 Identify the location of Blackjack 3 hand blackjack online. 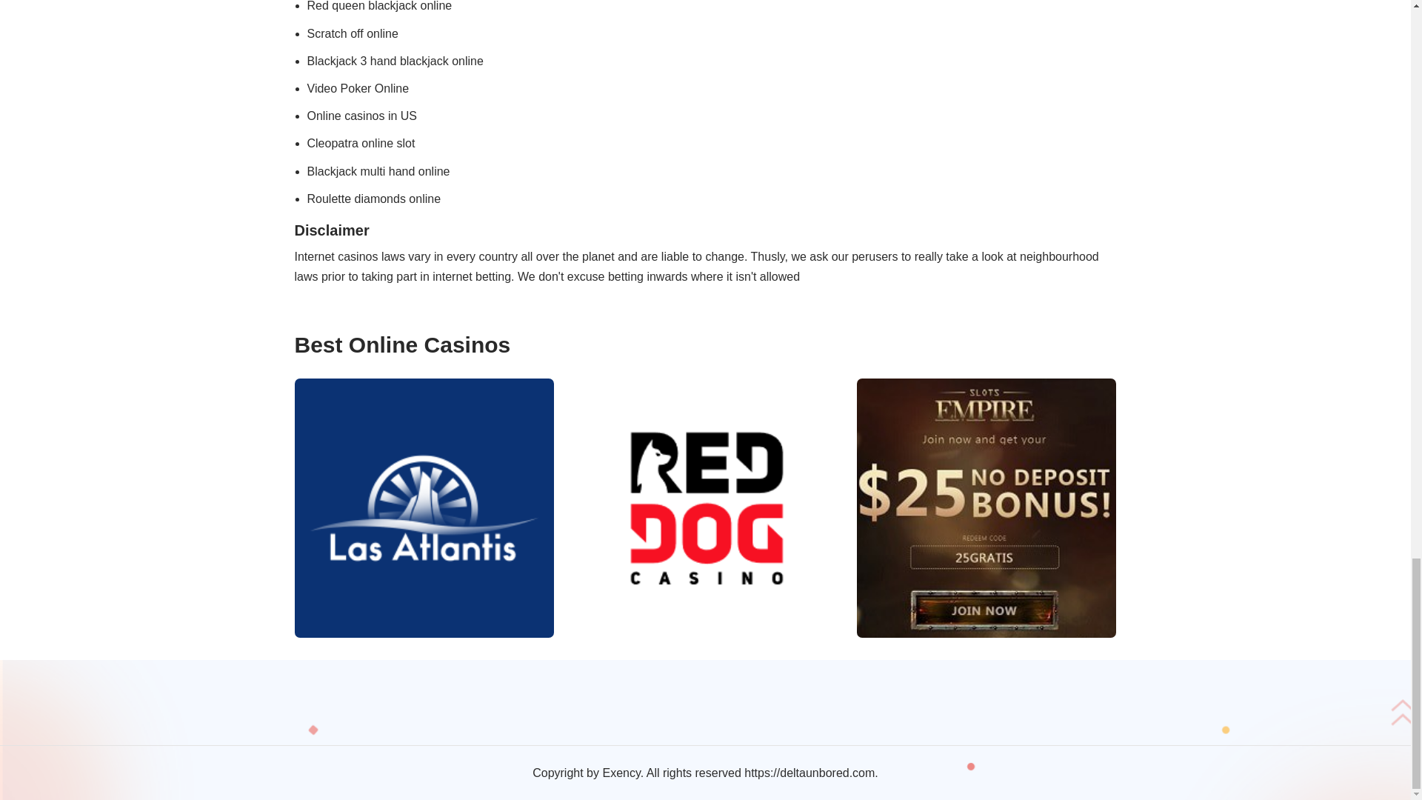
(395, 61).